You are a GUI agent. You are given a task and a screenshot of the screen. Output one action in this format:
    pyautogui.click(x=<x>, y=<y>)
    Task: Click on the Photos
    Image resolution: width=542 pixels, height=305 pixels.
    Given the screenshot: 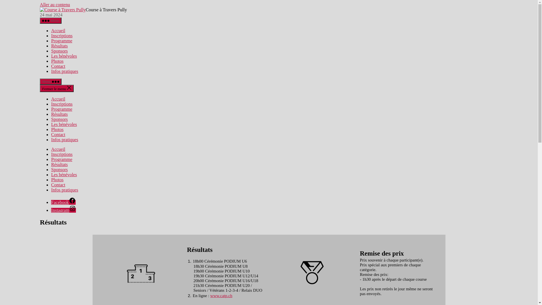 What is the action you would take?
    pyautogui.click(x=57, y=61)
    